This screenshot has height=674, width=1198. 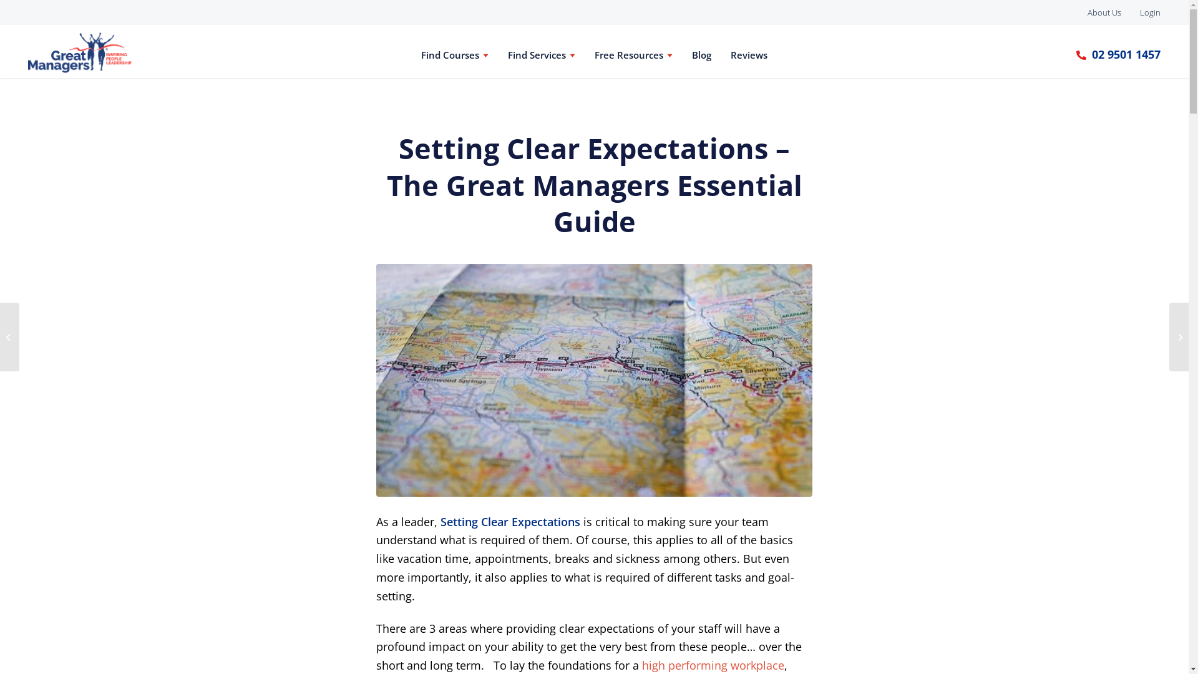 I want to click on About Us, so click(x=1104, y=12).